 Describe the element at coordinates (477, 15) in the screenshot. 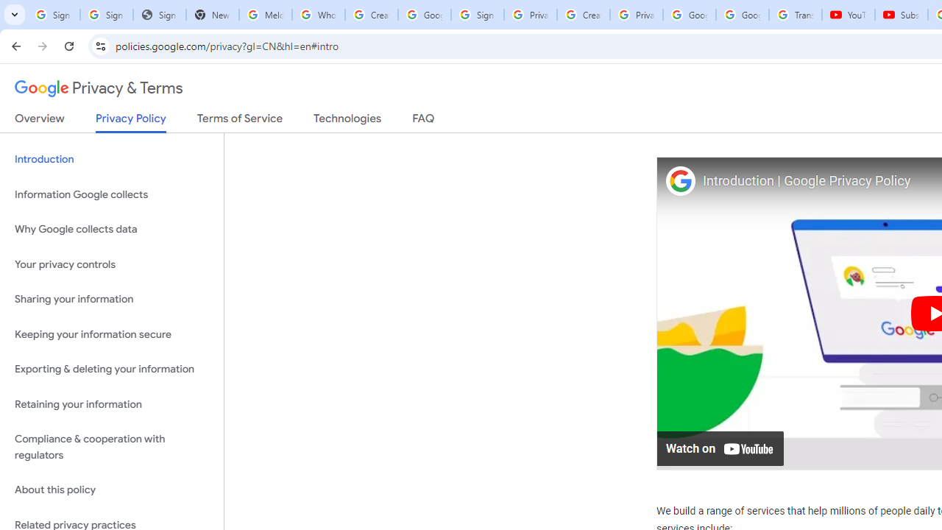

I see `Sign in - Google Accounts` at that location.